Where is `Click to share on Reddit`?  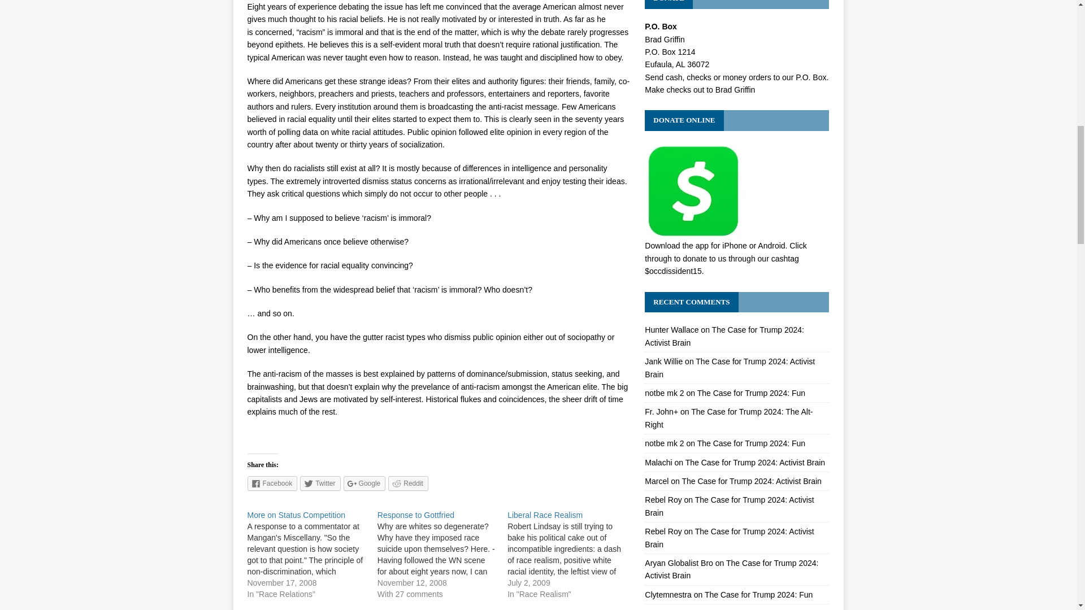 Click to share on Reddit is located at coordinates (408, 483).